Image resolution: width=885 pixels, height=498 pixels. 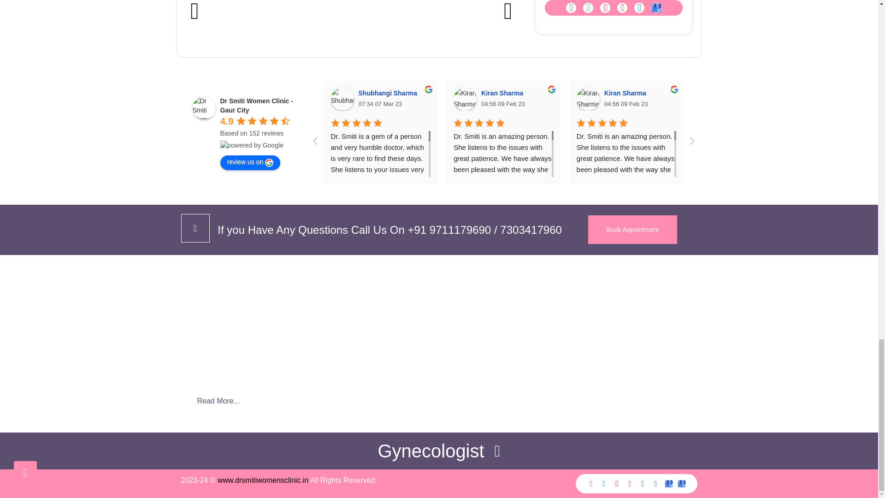 I want to click on Shubhangi Sharma, so click(x=342, y=99).